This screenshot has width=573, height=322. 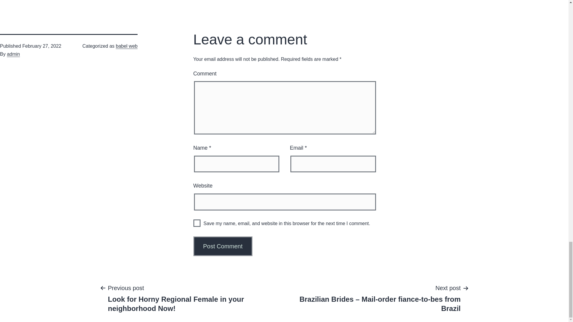 What do you see at coordinates (127, 46) in the screenshot?
I see `babel web` at bounding box center [127, 46].